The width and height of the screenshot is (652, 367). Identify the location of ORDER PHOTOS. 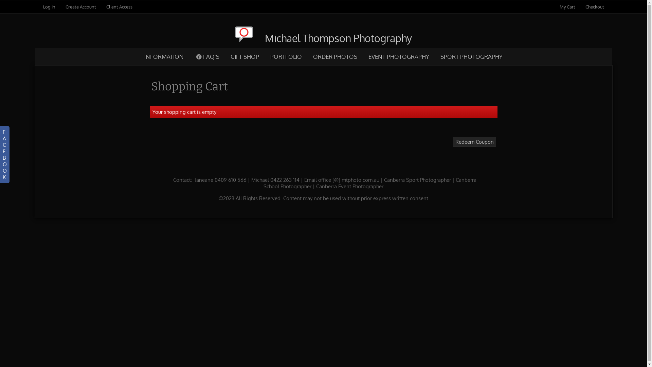
(335, 56).